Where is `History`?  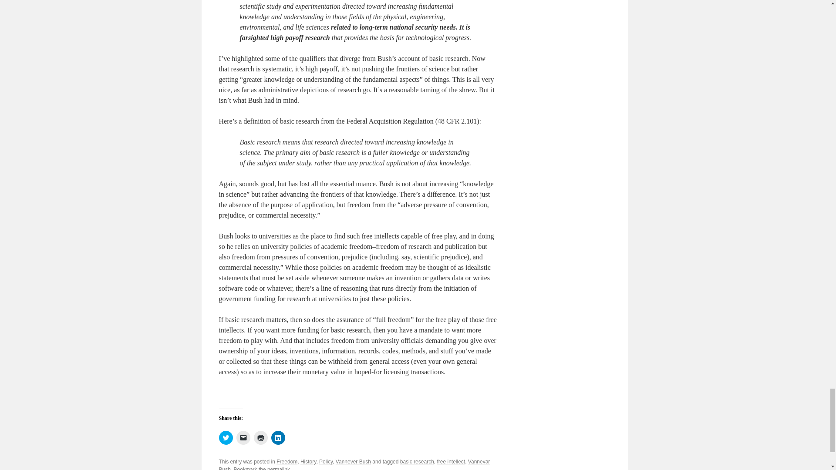 History is located at coordinates (308, 462).